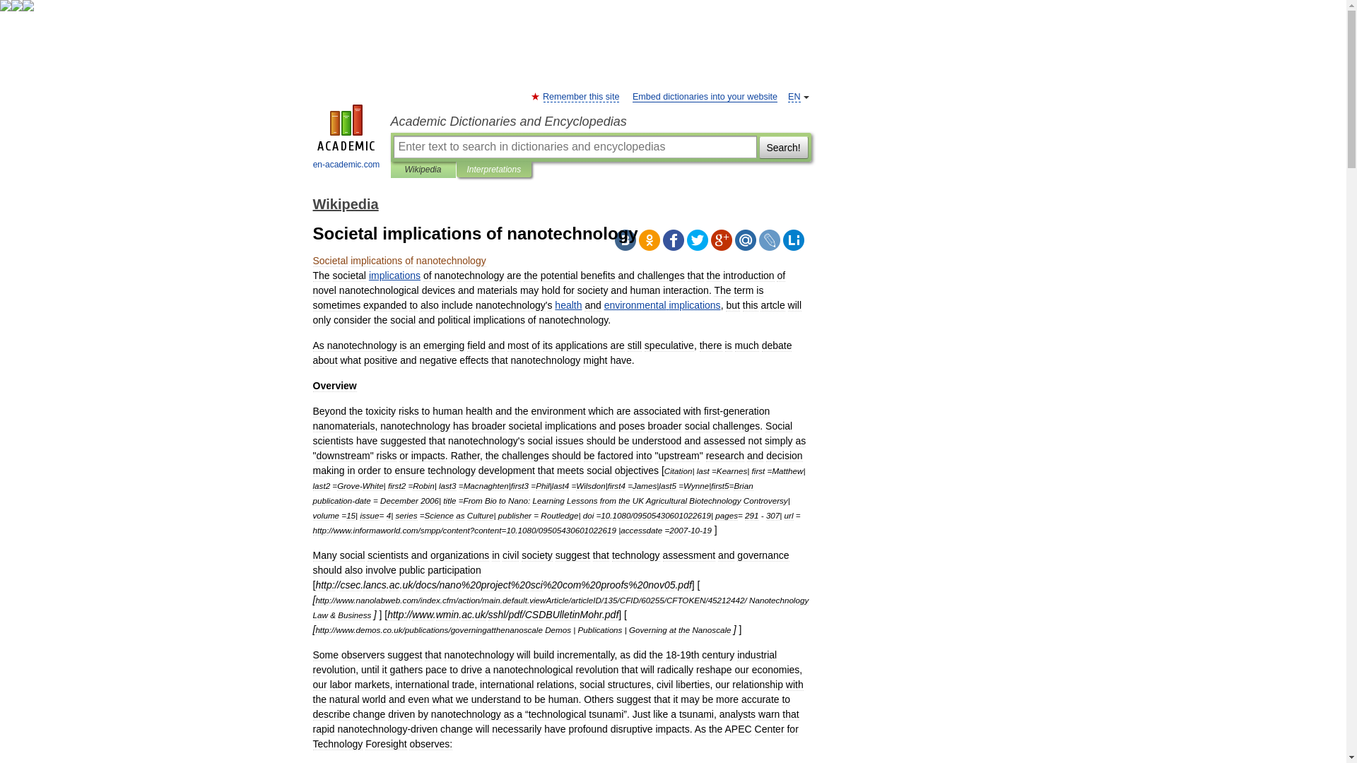 This screenshot has height=763, width=1357. I want to click on health, so click(568, 305).